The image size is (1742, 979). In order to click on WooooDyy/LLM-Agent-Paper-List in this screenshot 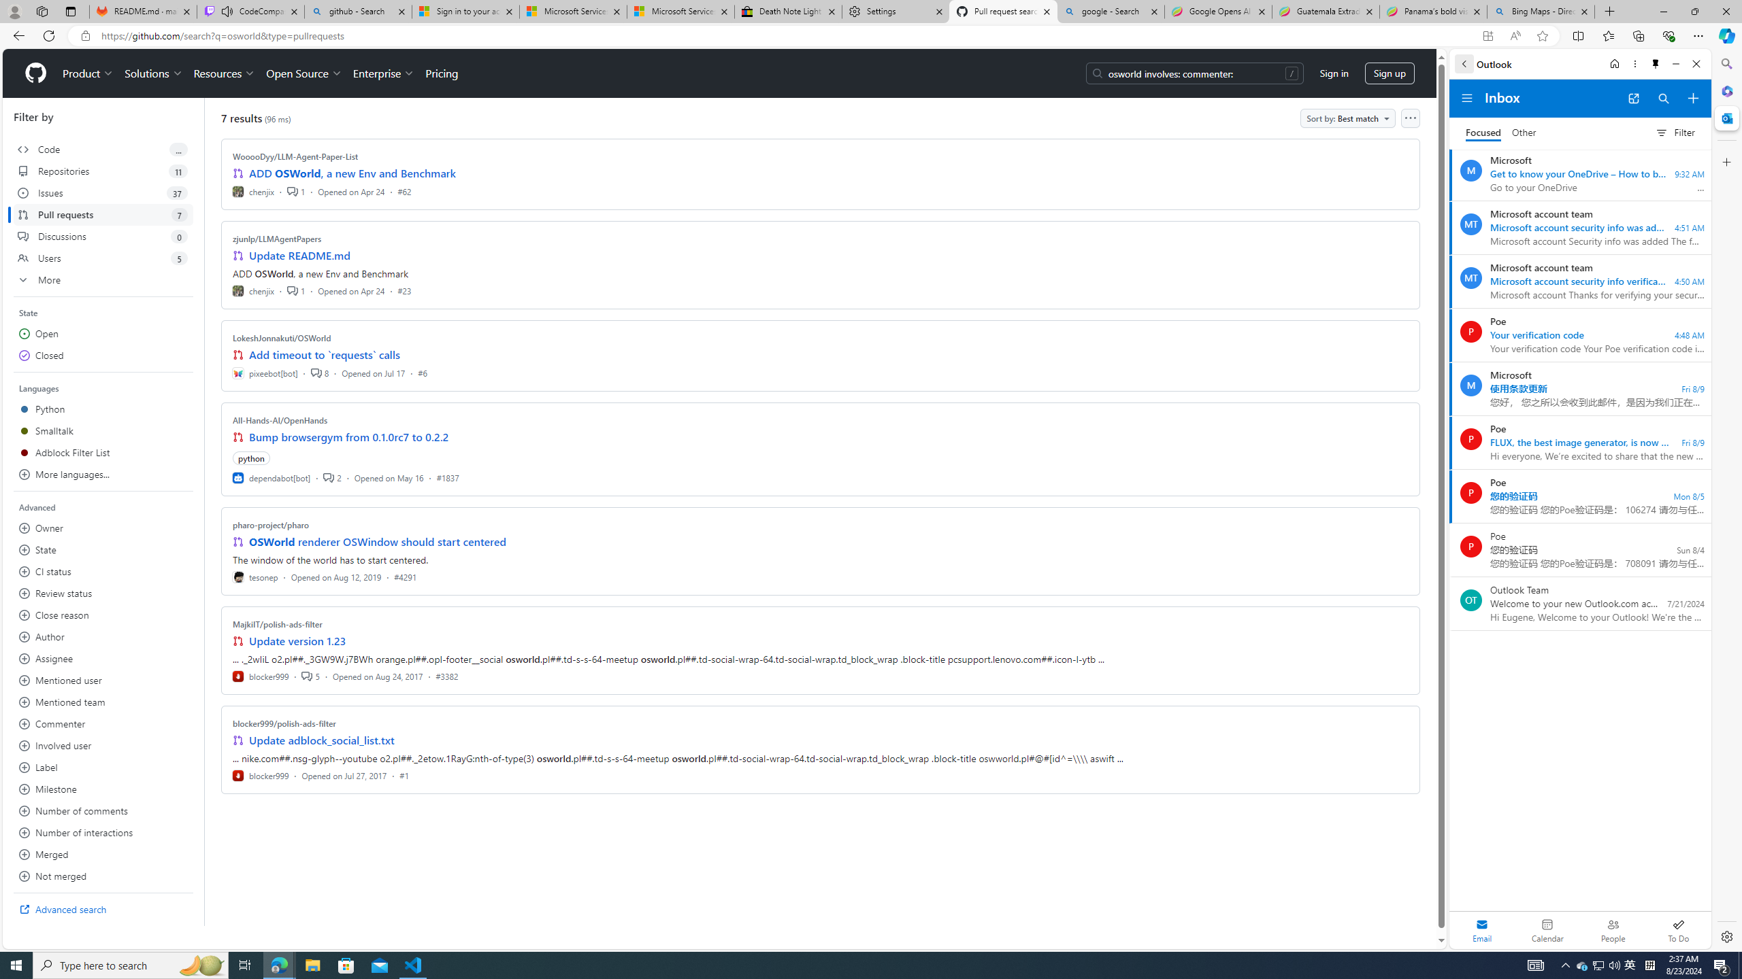, I will do `click(296, 156)`.